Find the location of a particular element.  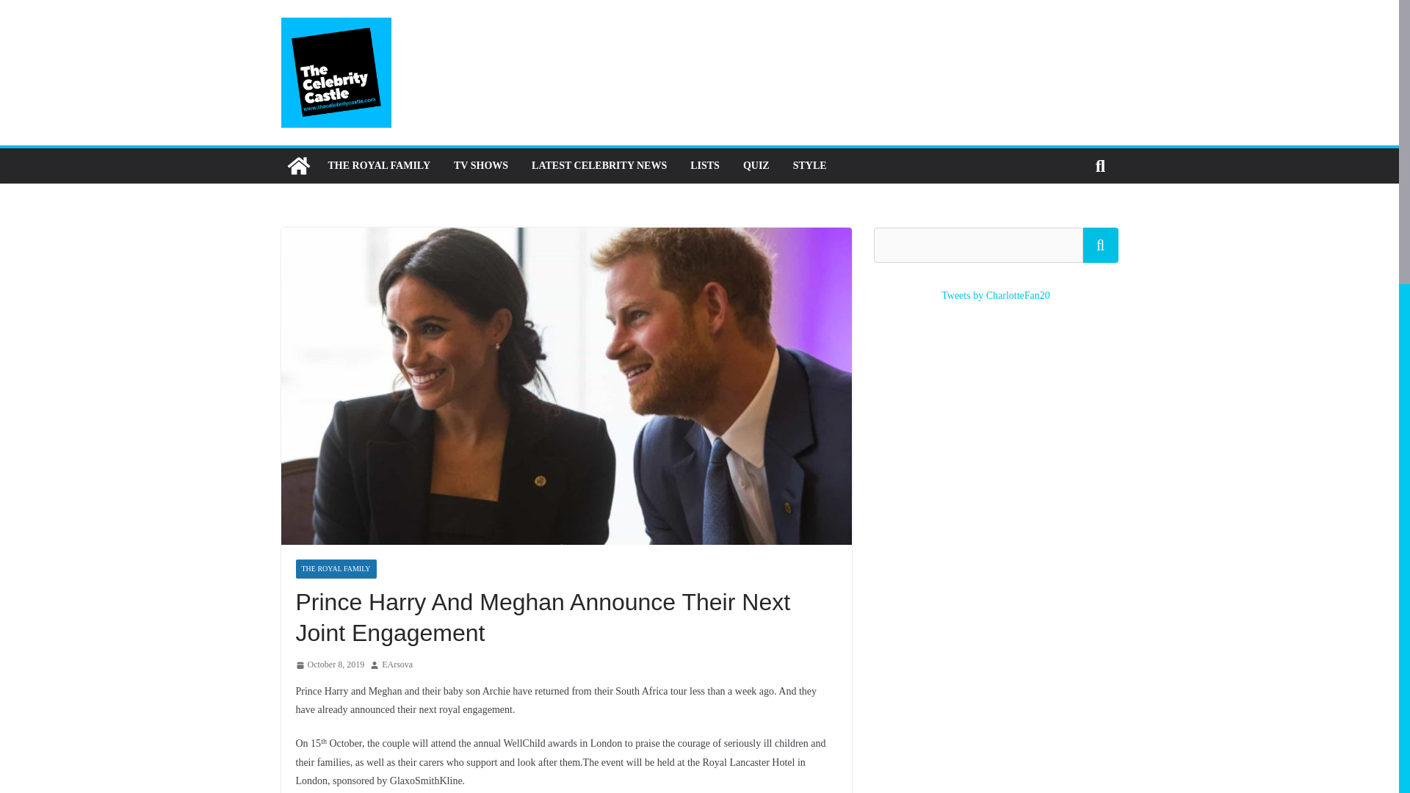

THE ROYAL FAMILY is located at coordinates (378, 165).